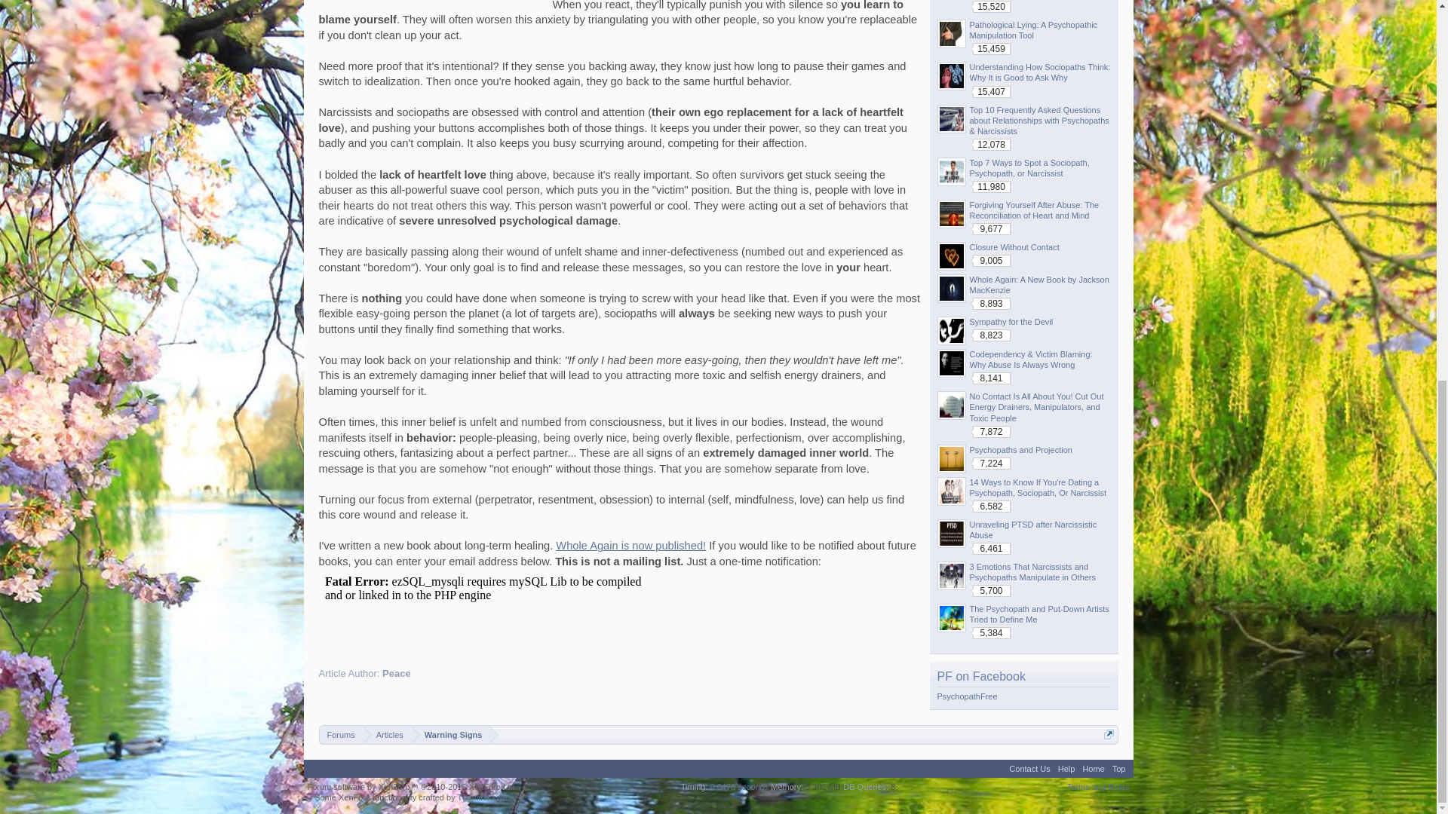  Describe the element at coordinates (630, 546) in the screenshot. I see `Whole Again is now published!` at that location.